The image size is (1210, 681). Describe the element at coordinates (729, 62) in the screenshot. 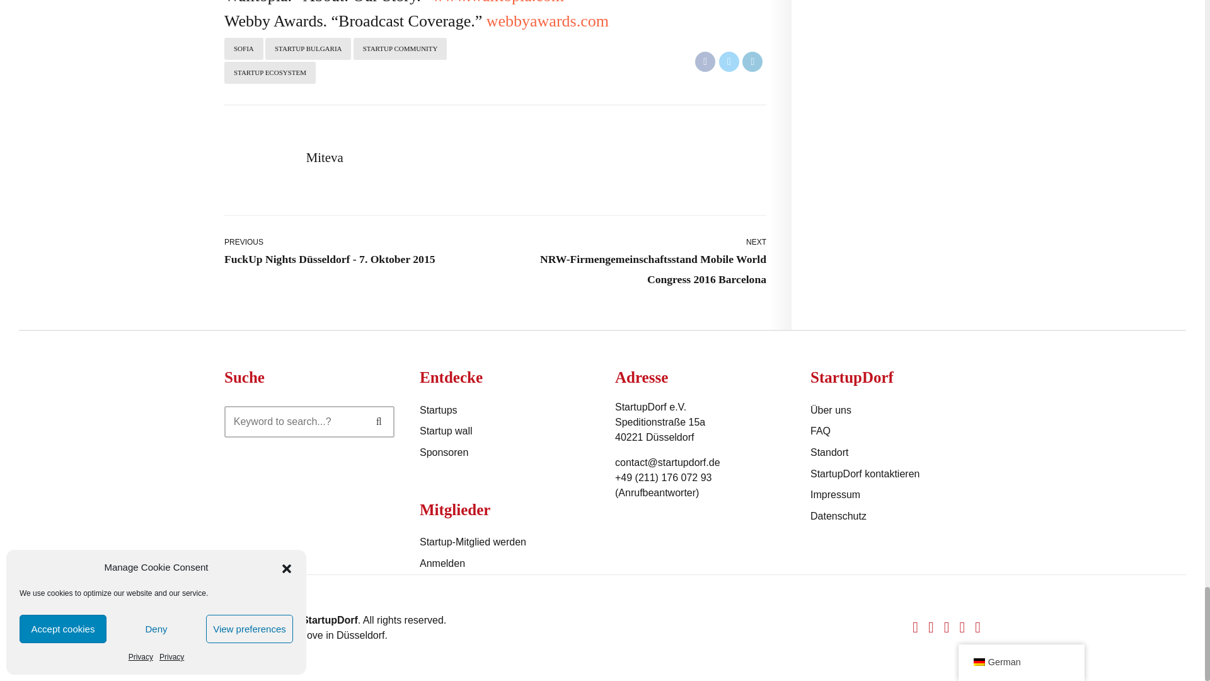

I see `Share on Twitter` at that location.